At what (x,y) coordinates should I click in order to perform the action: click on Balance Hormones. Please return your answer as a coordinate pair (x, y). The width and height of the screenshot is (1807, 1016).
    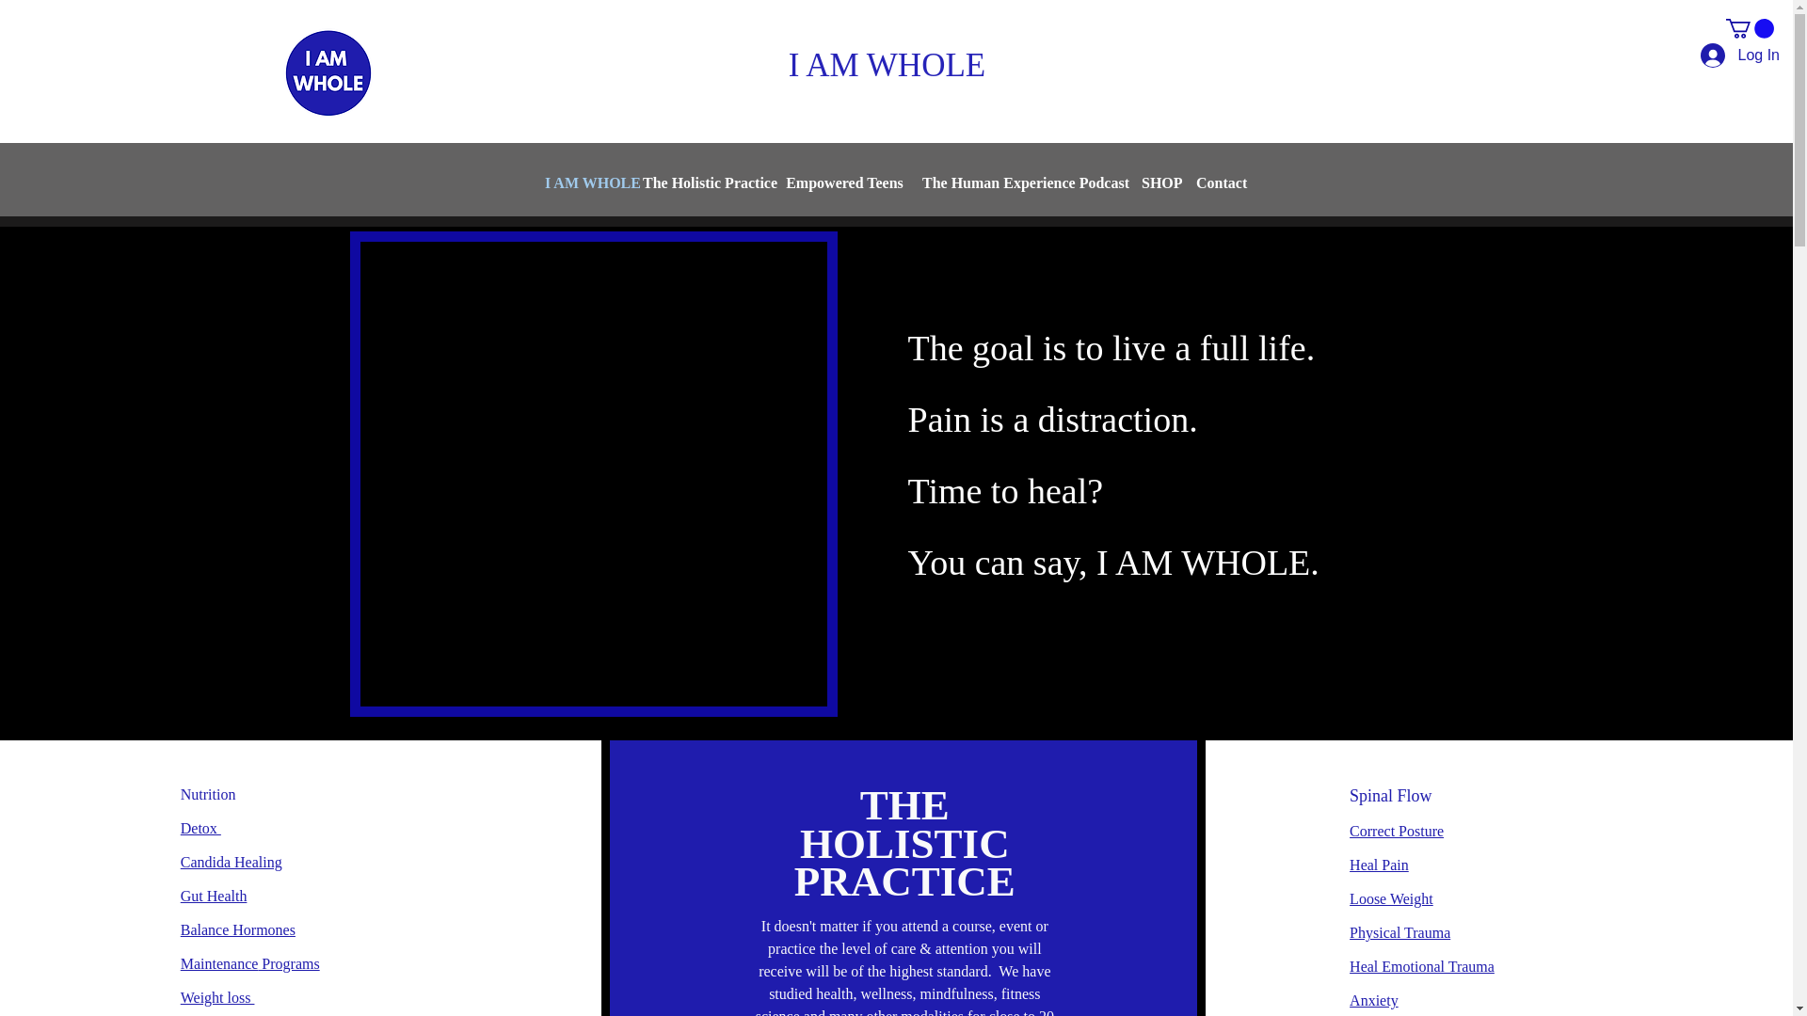
    Looking at the image, I should click on (238, 929).